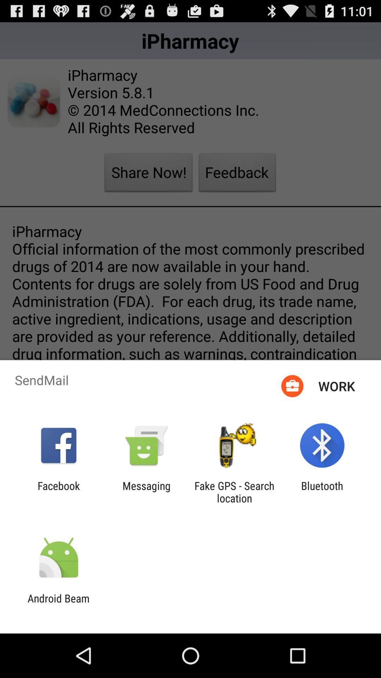  What do you see at coordinates (146, 492) in the screenshot?
I see `scroll to messaging app` at bounding box center [146, 492].